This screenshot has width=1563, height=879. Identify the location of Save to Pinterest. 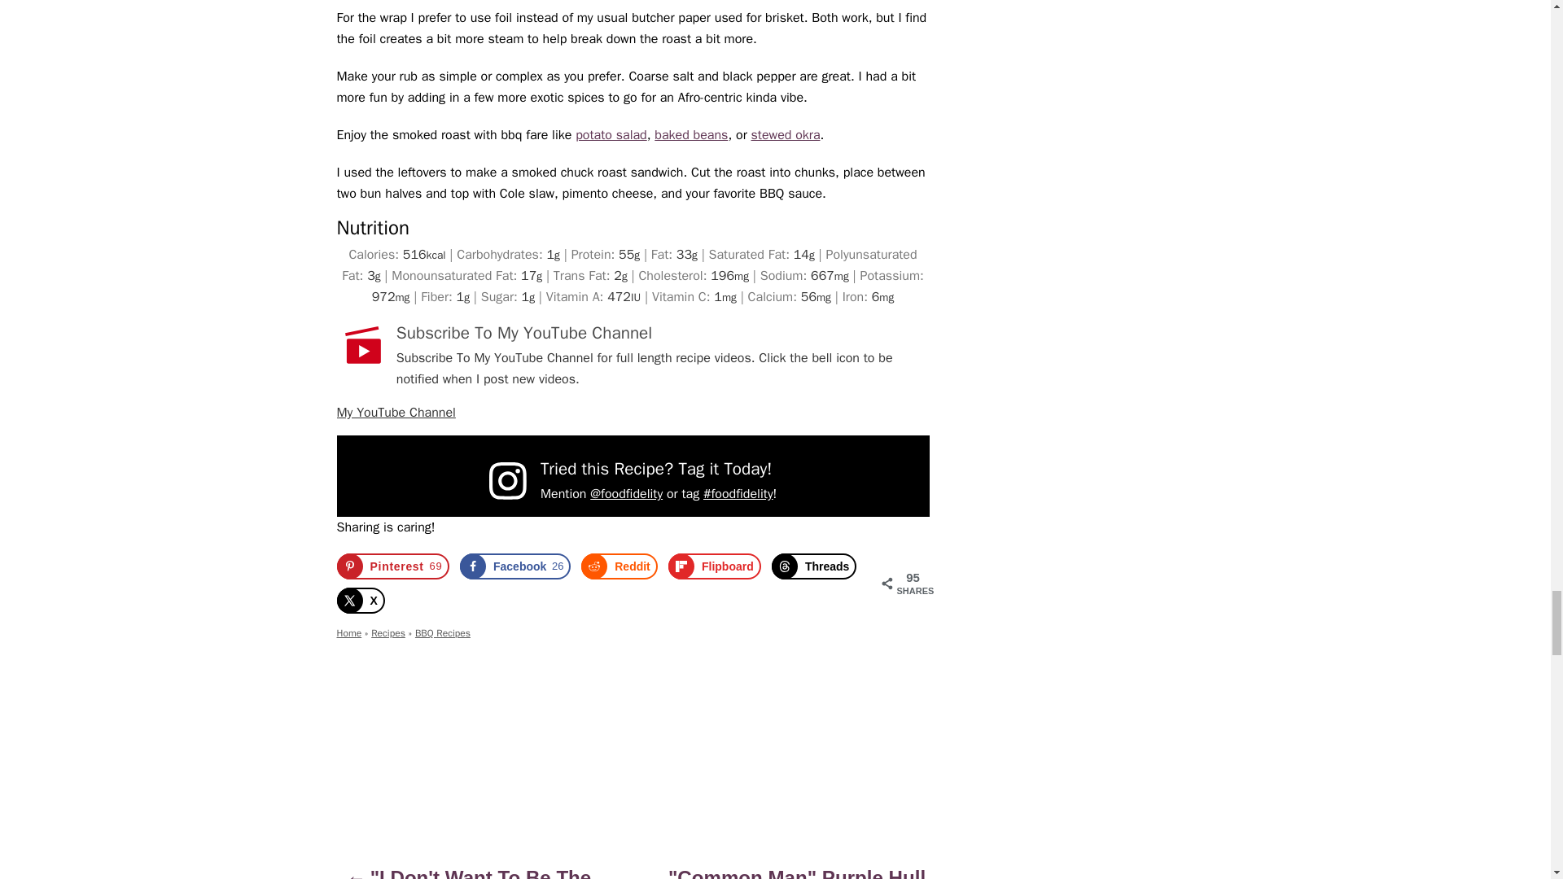
(393, 566).